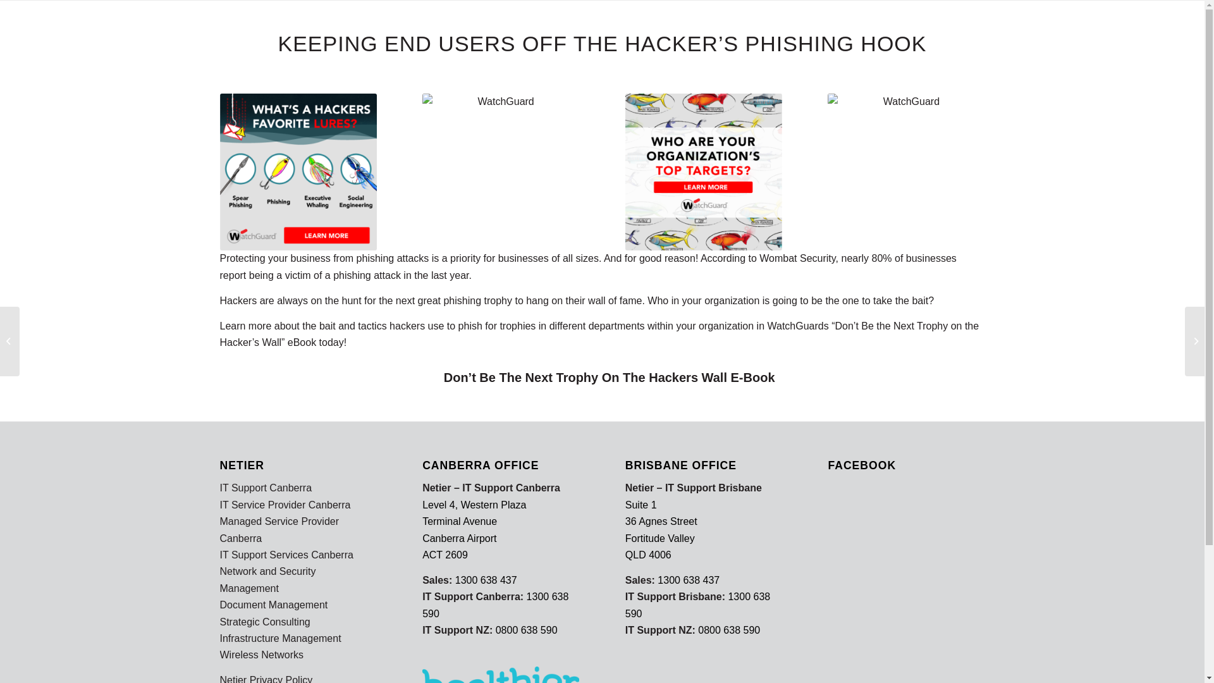 Image resolution: width=1214 pixels, height=683 pixels. I want to click on Managed Service Provider Canberra, so click(279, 530).